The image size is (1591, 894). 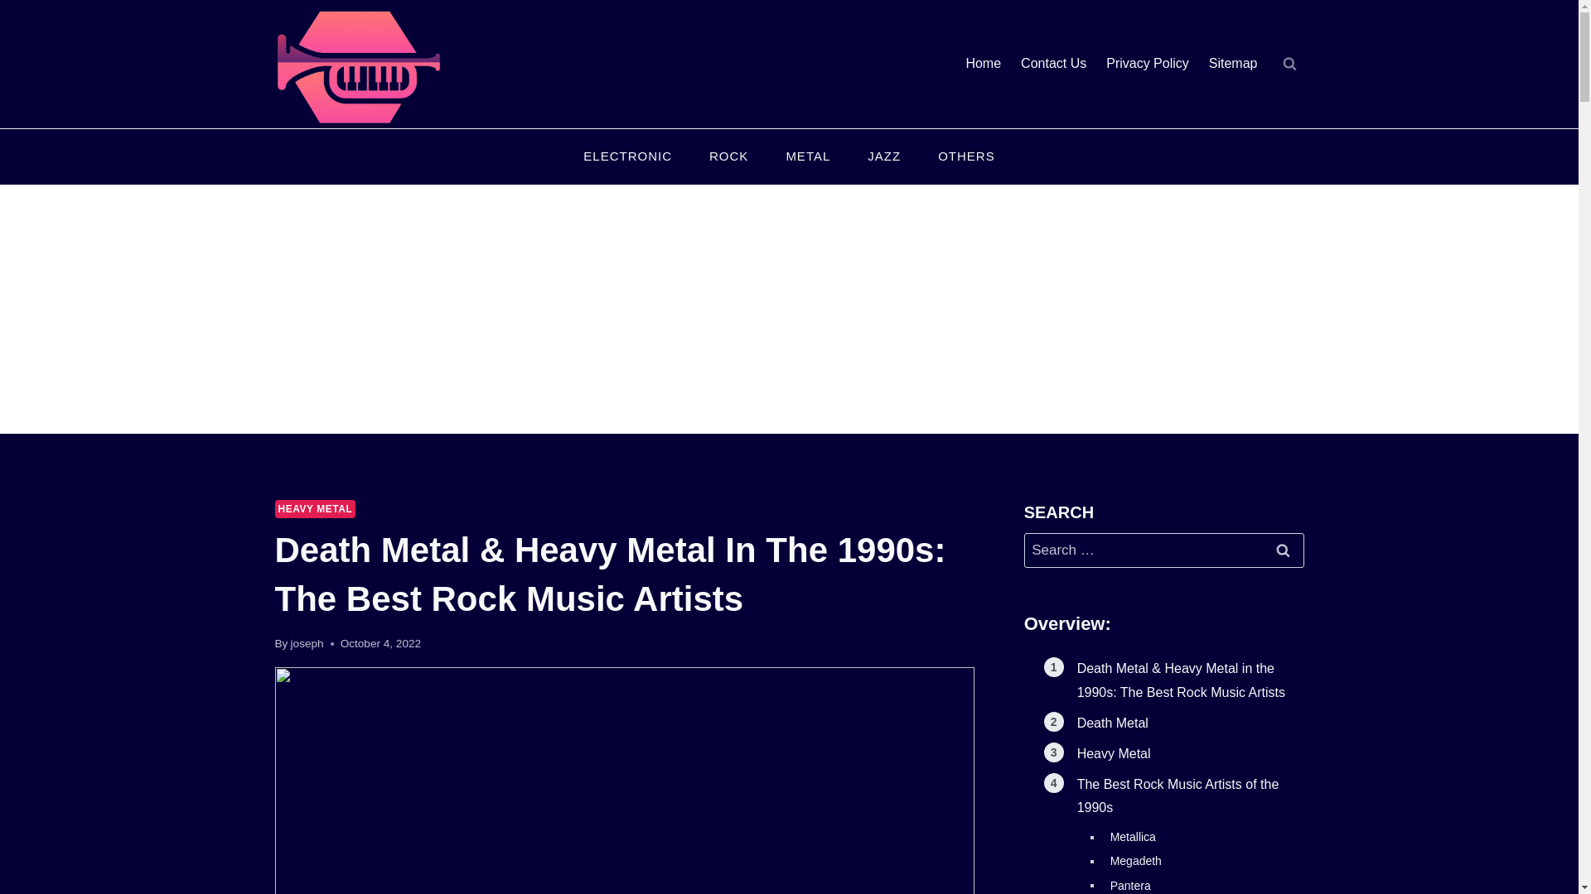 I want to click on Contact Us, so click(x=1052, y=65).